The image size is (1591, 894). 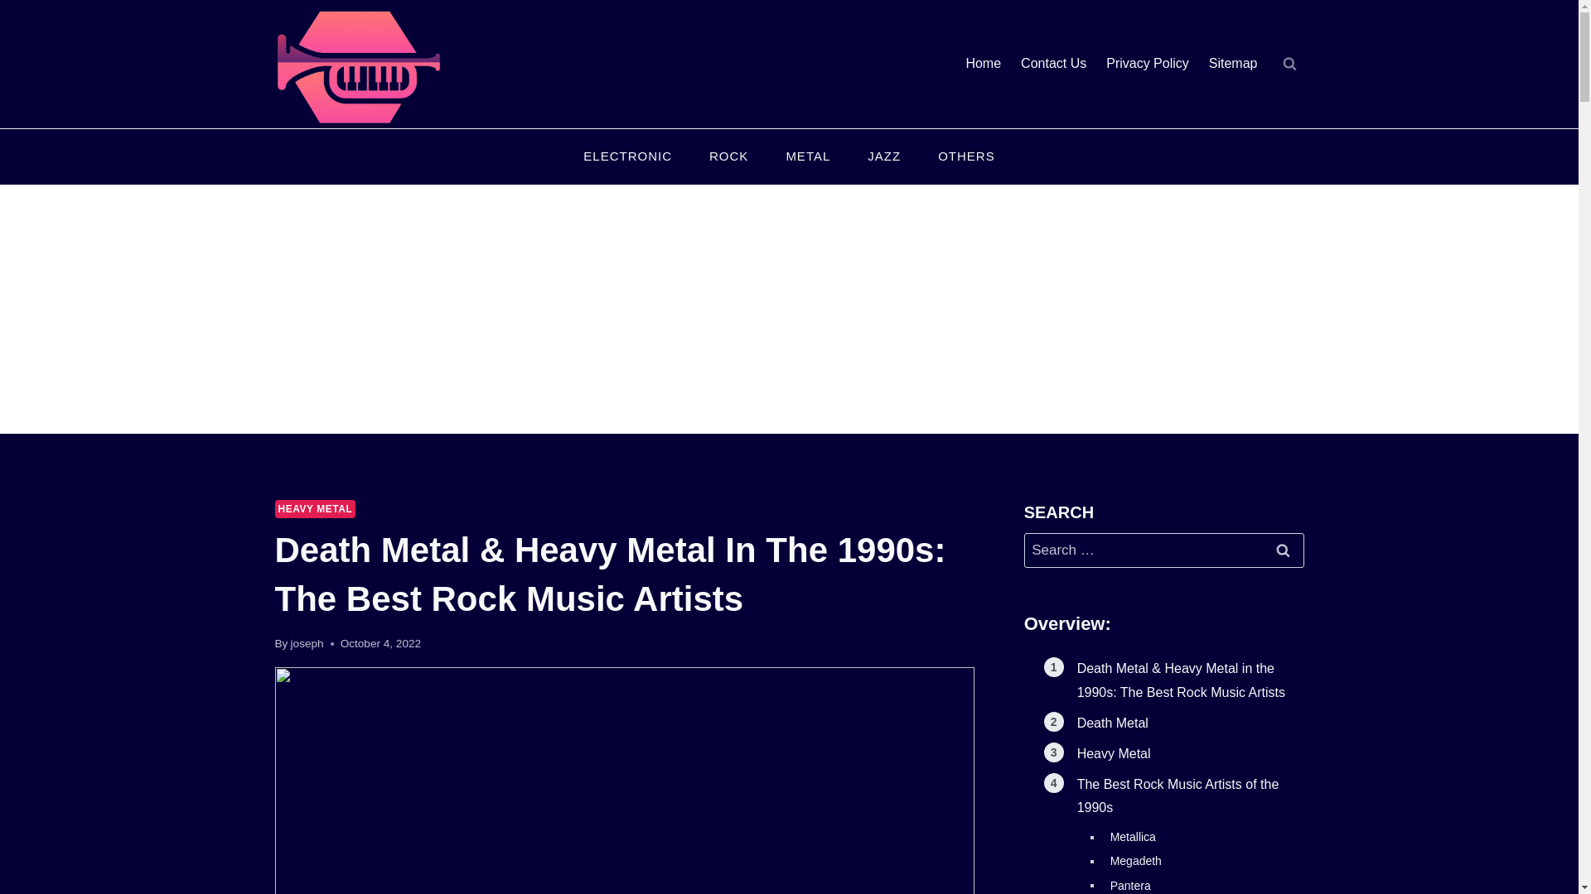 I want to click on Contact Us, so click(x=1052, y=65).